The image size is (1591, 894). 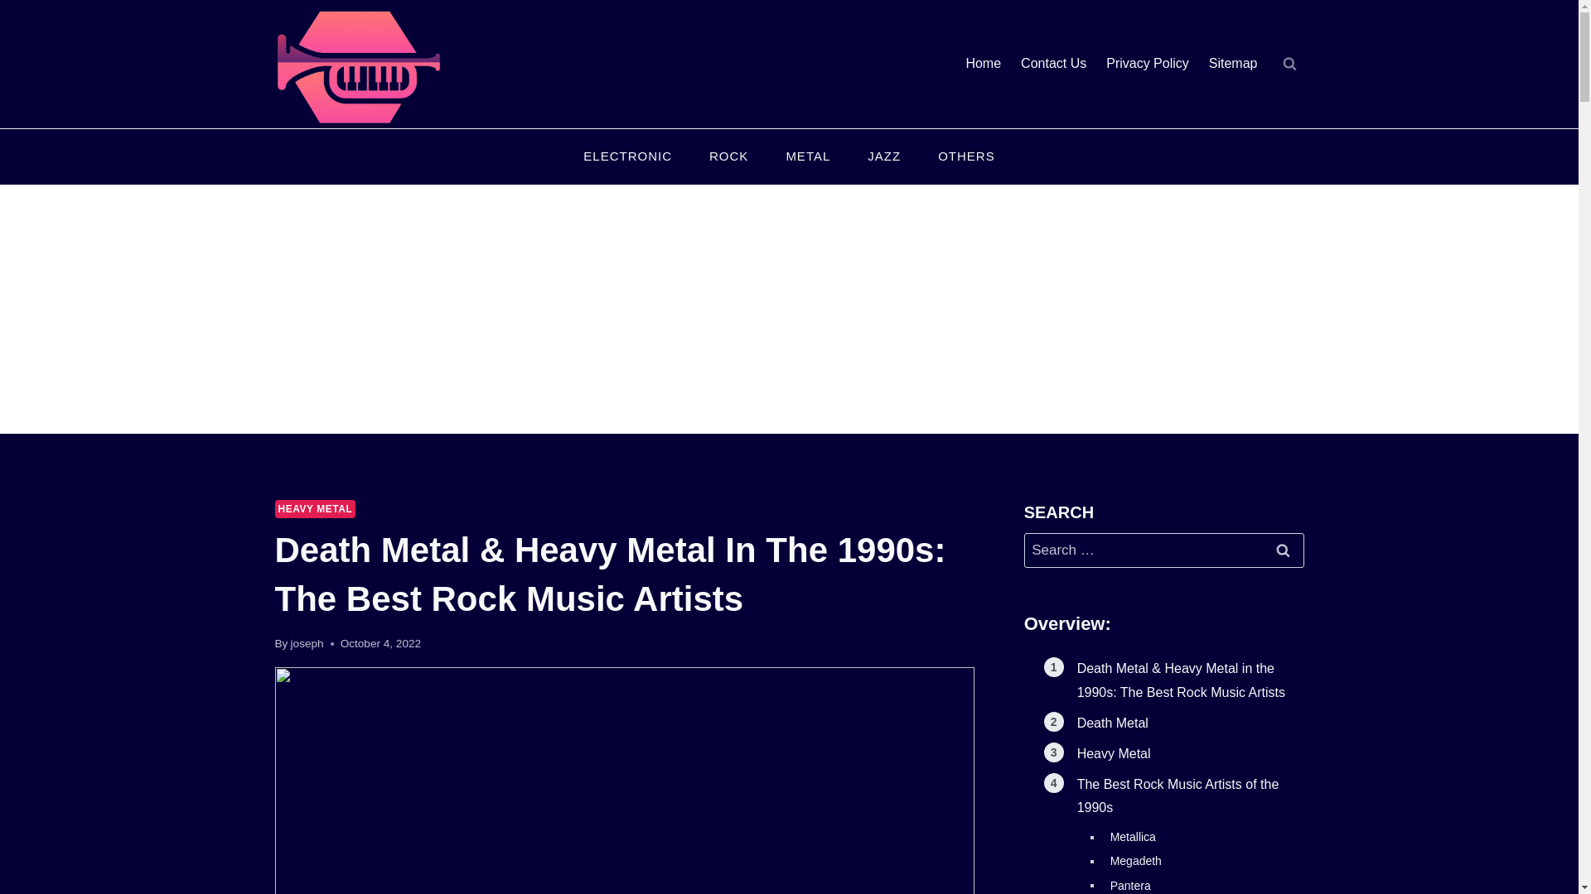 I want to click on Contact Us, so click(x=1052, y=65).